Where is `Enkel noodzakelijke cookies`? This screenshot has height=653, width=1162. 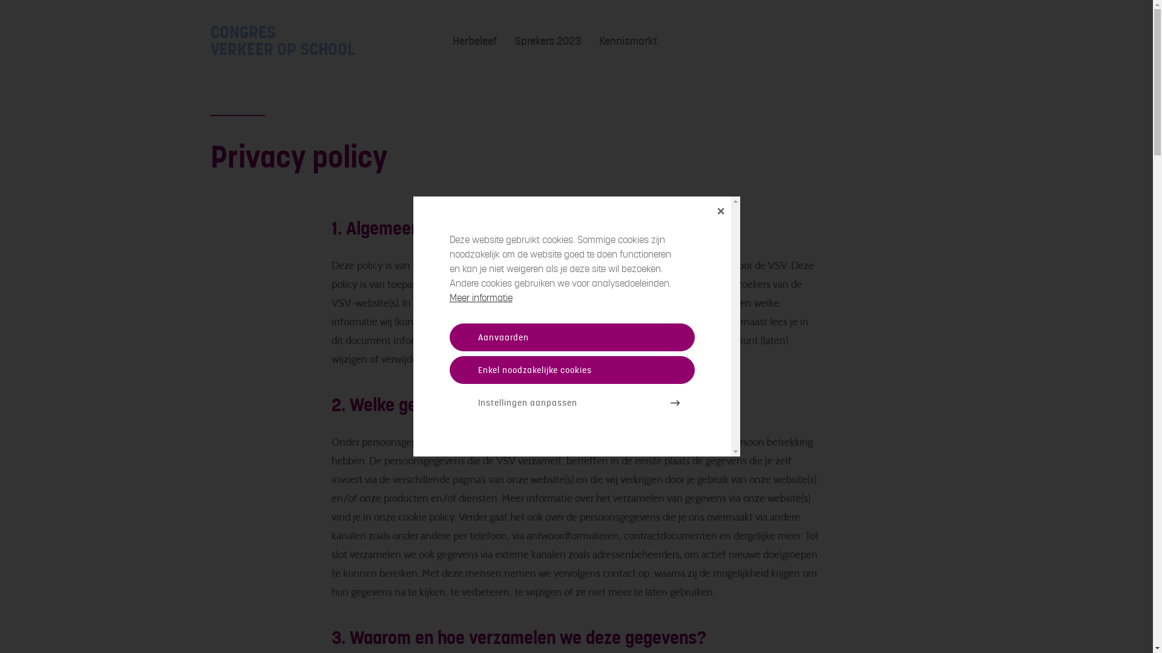 Enkel noodzakelijke cookies is located at coordinates (571, 370).